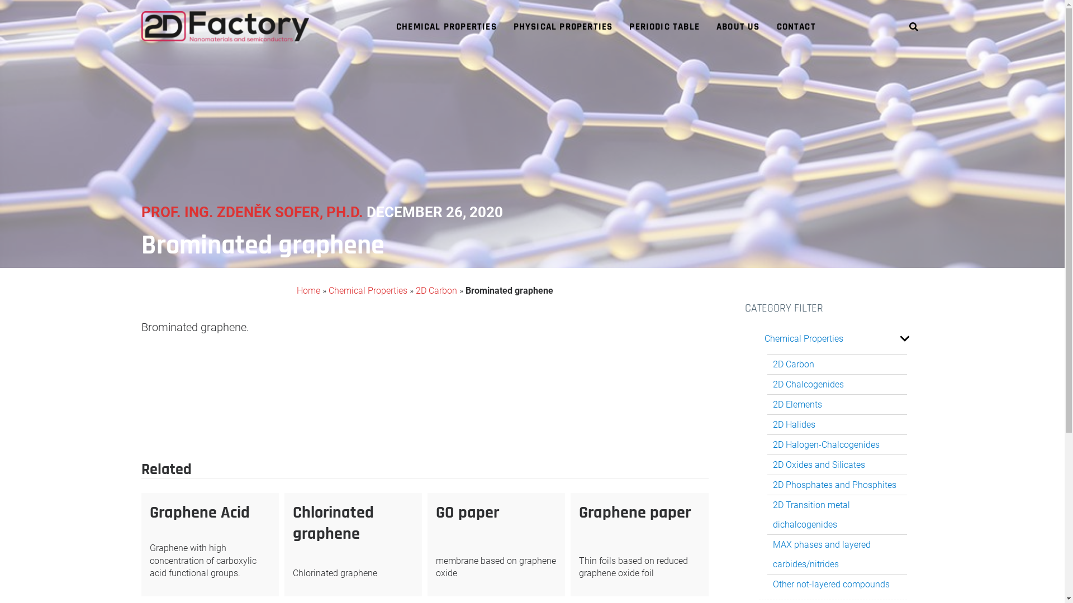 This screenshot has width=1073, height=603. I want to click on Chemical Properties, so click(804, 338).